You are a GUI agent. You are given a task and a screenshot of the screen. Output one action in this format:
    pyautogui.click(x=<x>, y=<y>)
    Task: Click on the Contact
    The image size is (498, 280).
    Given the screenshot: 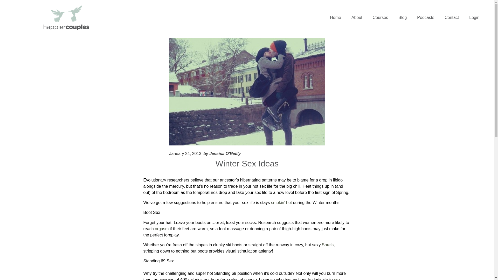 What is the action you would take?
    pyautogui.click(x=452, y=18)
    